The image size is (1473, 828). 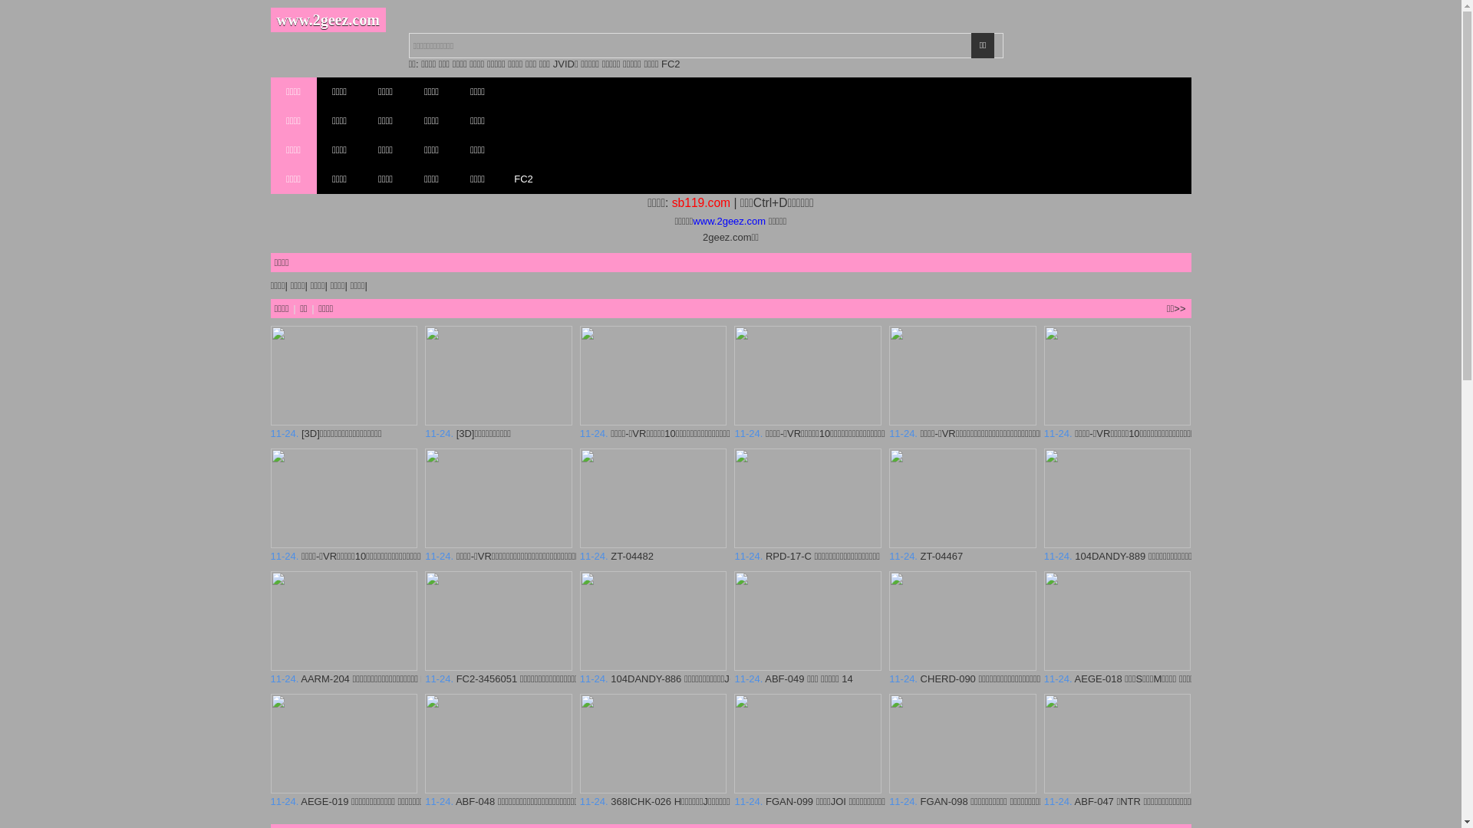 What do you see at coordinates (564, 64) in the screenshot?
I see `JVID` at bounding box center [564, 64].